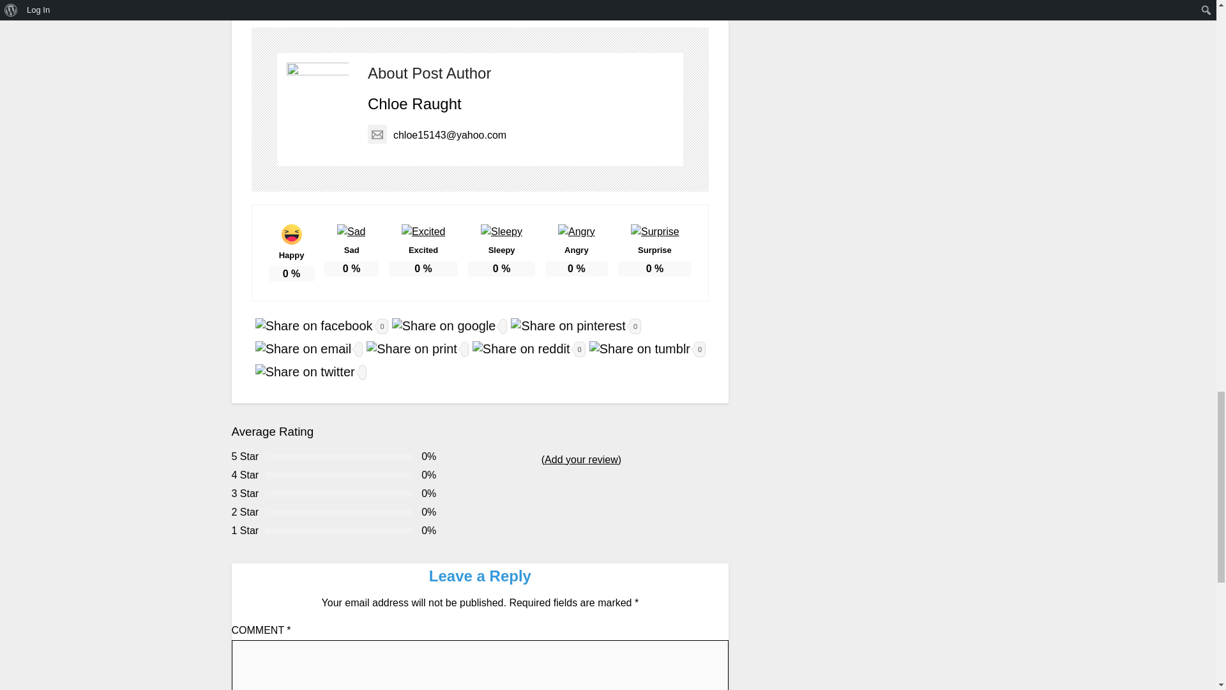  Describe the element at coordinates (444, 326) in the screenshot. I see `google` at that location.